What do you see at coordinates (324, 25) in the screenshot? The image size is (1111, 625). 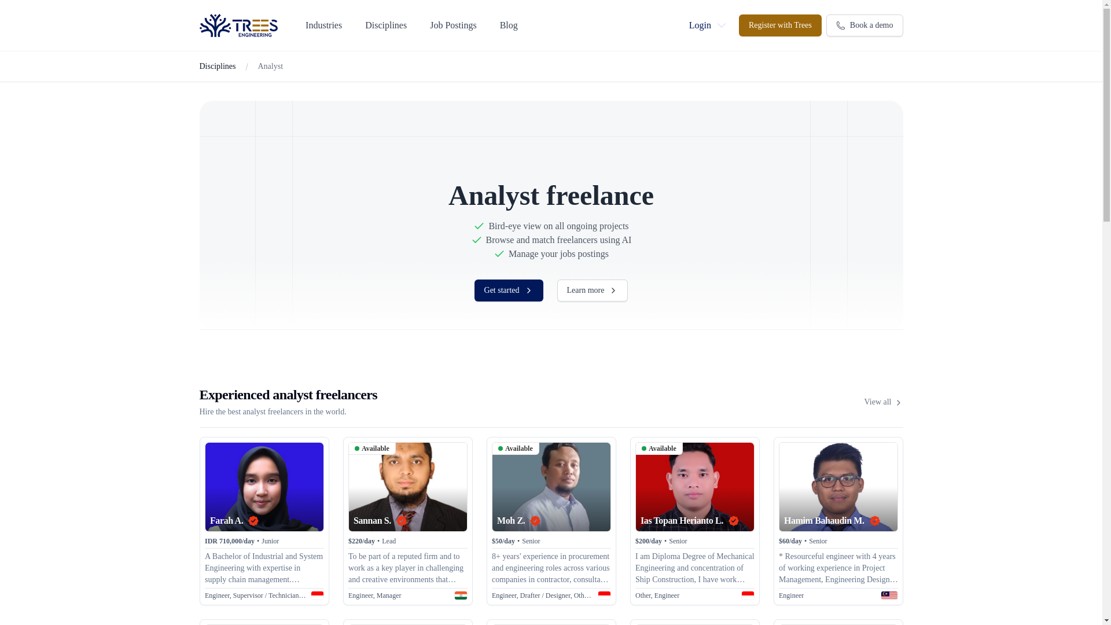 I see `Industries` at bounding box center [324, 25].